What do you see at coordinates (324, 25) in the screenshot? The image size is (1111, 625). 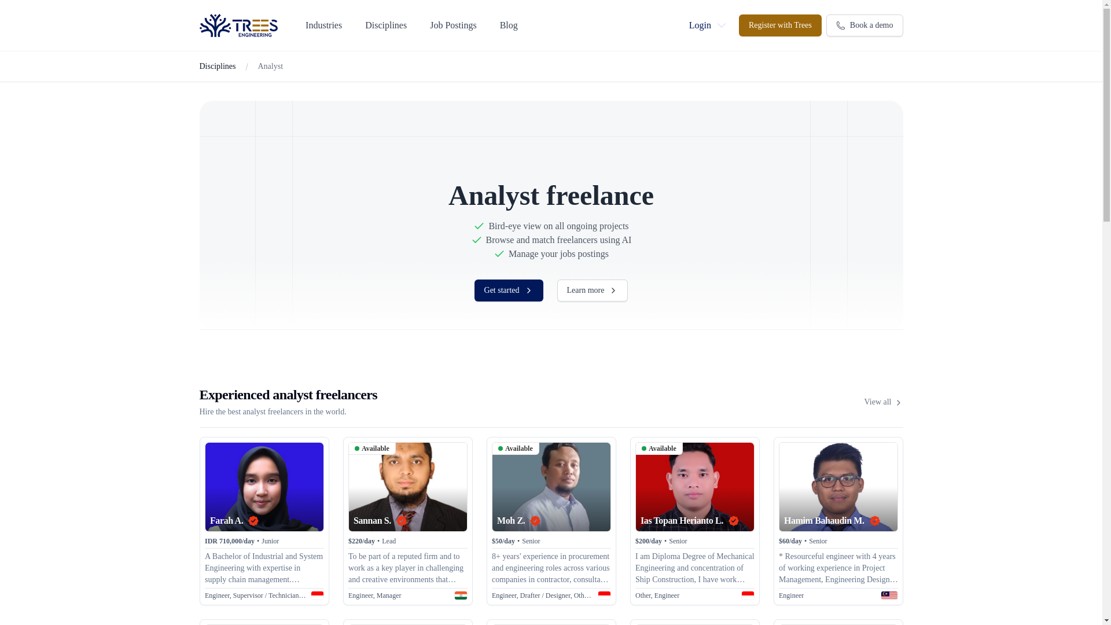 I see `Industries` at bounding box center [324, 25].